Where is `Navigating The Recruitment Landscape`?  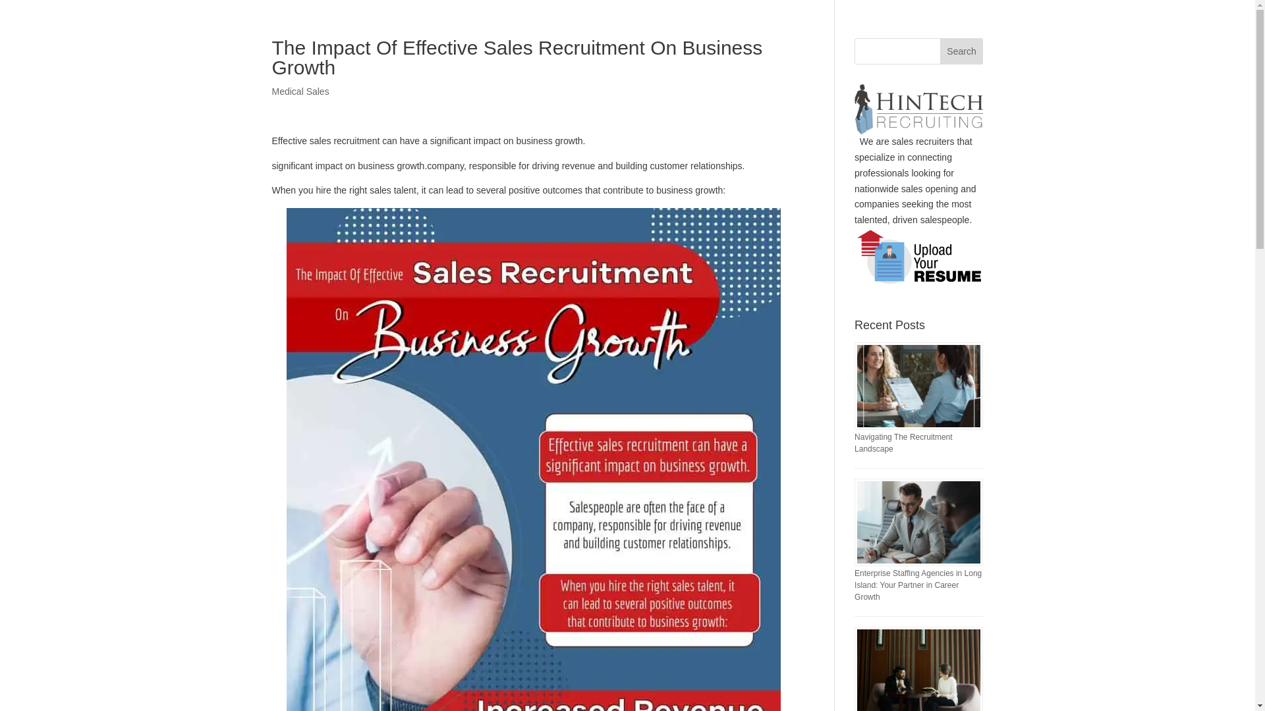
Navigating The Recruitment Landscape is located at coordinates (903, 442).